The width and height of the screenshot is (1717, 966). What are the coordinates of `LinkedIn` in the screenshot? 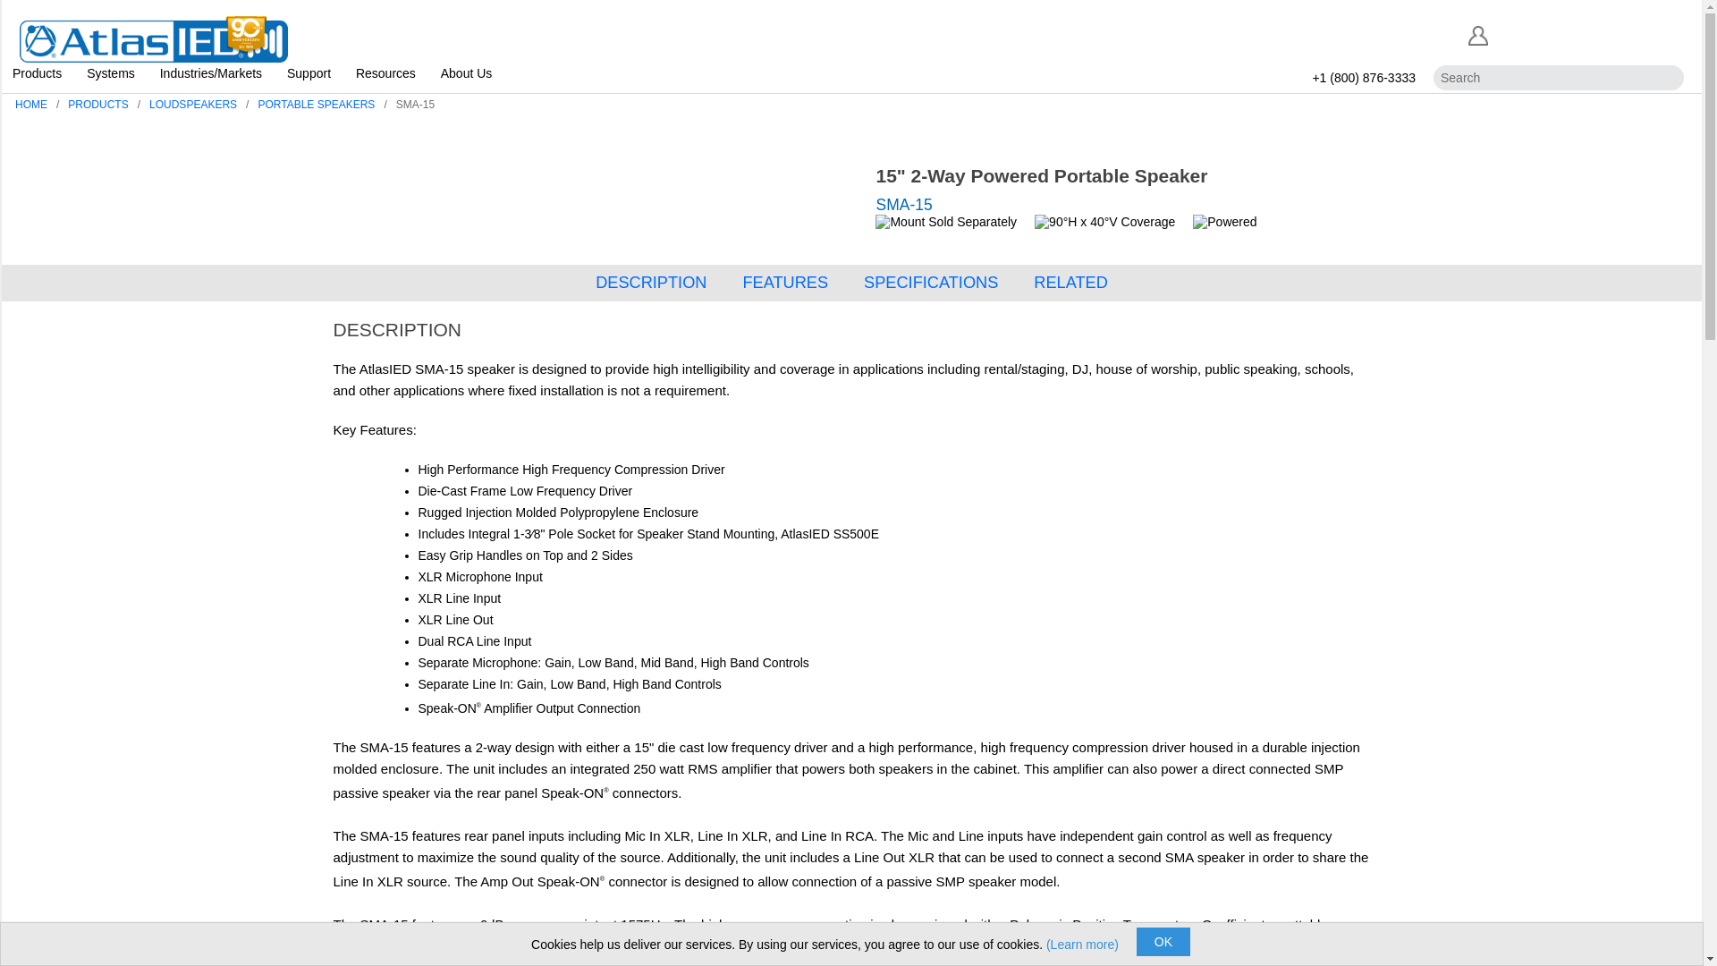 It's located at (1542, 33).